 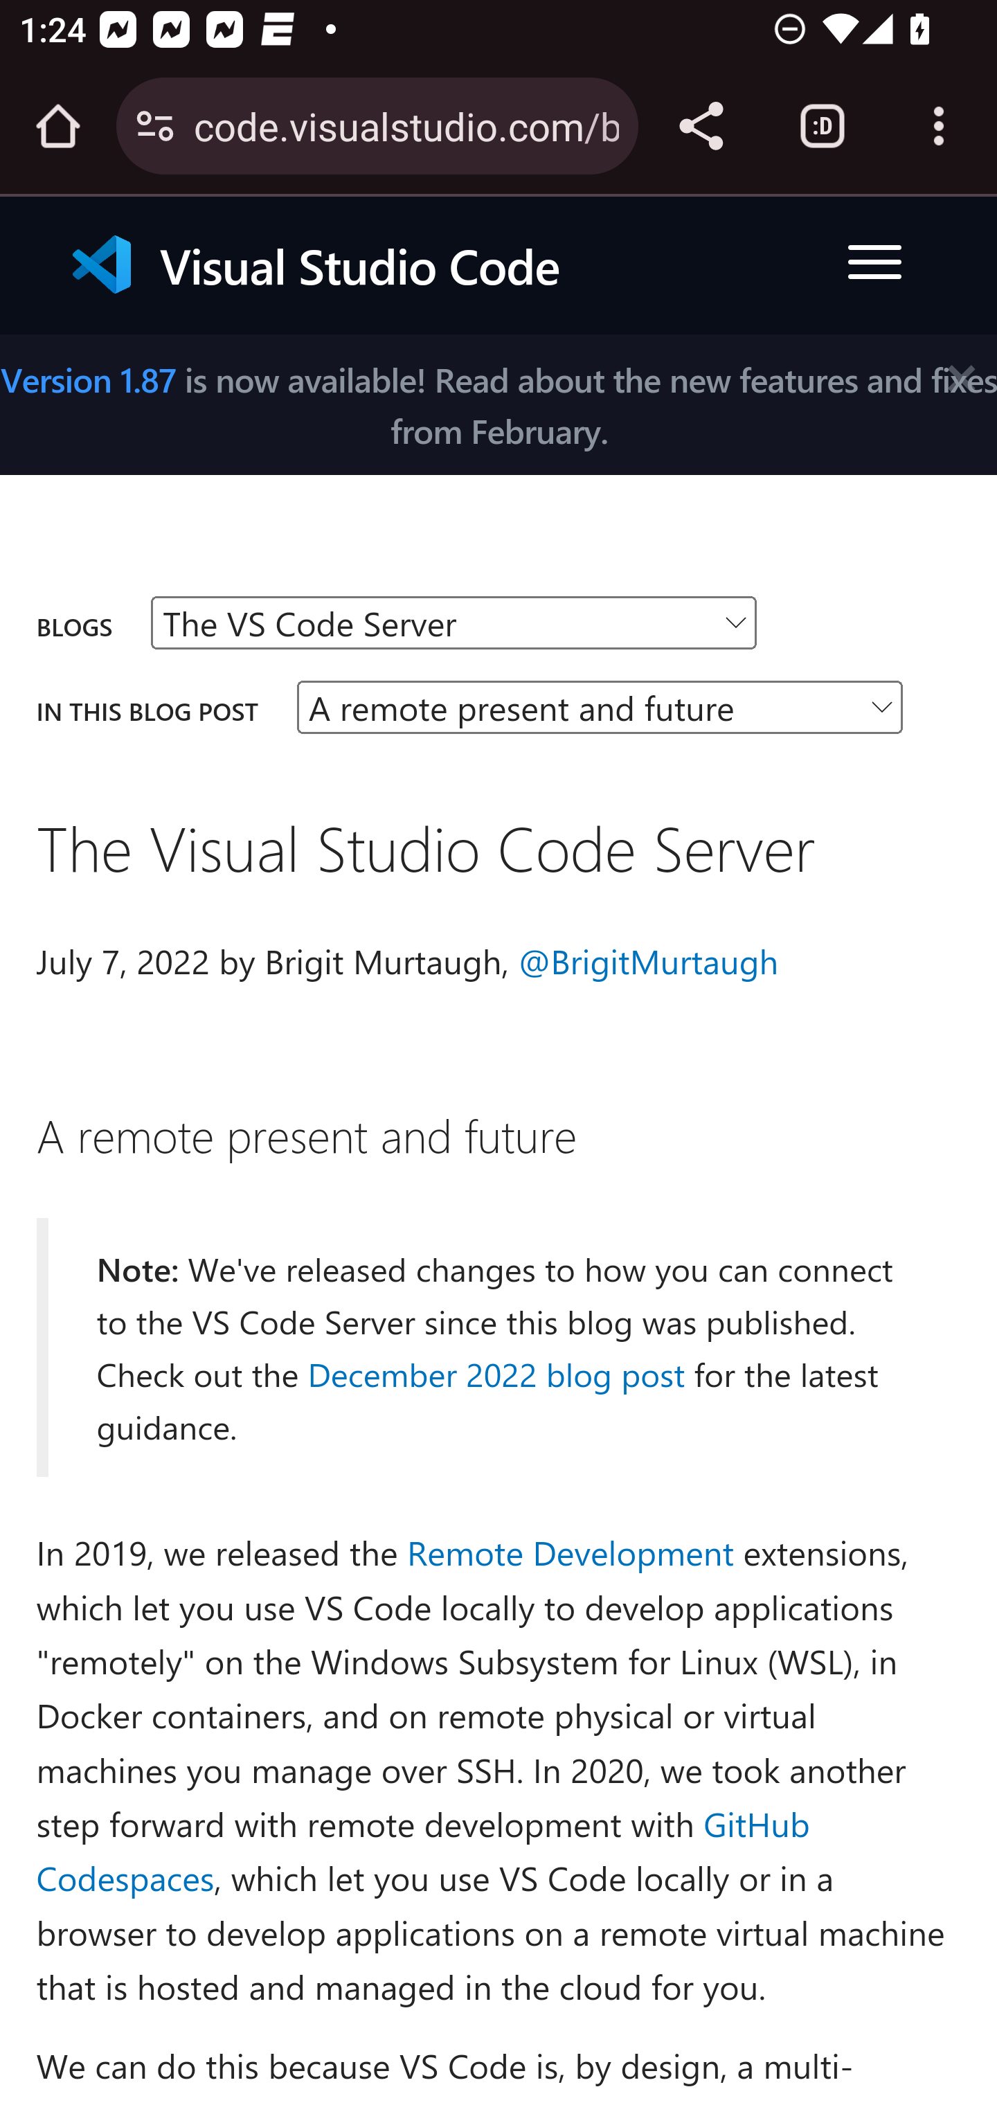 I want to click on Sections, so click(x=600, y=706).